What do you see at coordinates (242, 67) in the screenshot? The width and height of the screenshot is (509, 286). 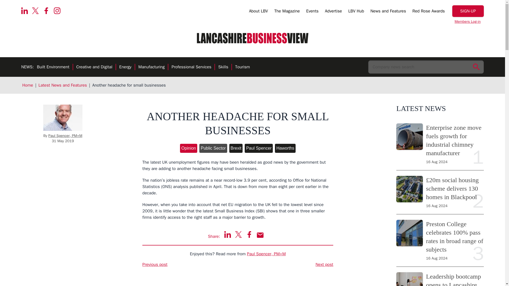 I see `Tourism` at bounding box center [242, 67].